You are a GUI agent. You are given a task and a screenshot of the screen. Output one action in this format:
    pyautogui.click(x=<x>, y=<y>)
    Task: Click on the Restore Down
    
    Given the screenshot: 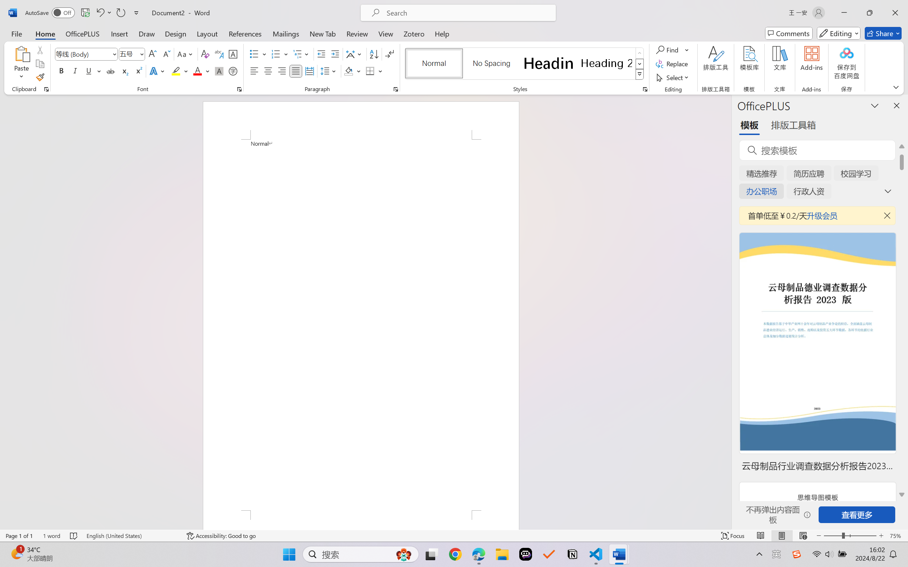 What is the action you would take?
    pyautogui.click(x=870, y=13)
    